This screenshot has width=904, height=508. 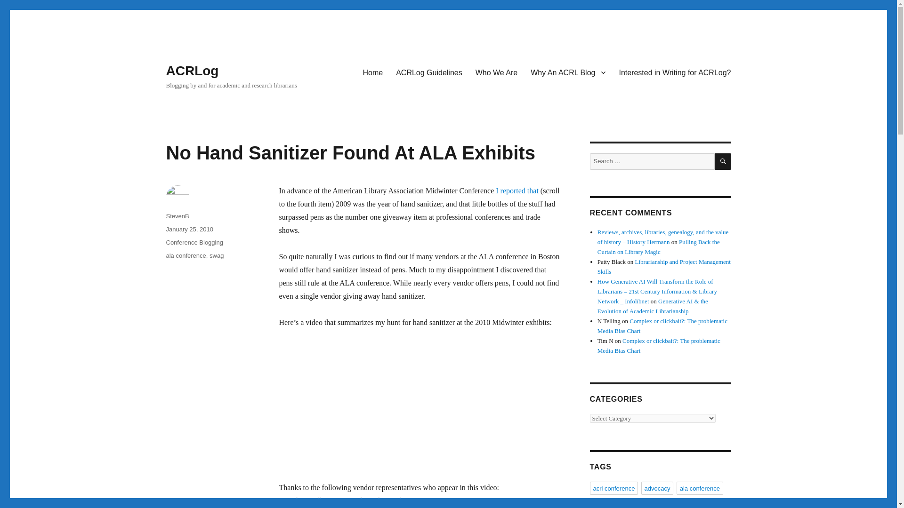 I want to click on acrl conference, so click(x=613, y=488).